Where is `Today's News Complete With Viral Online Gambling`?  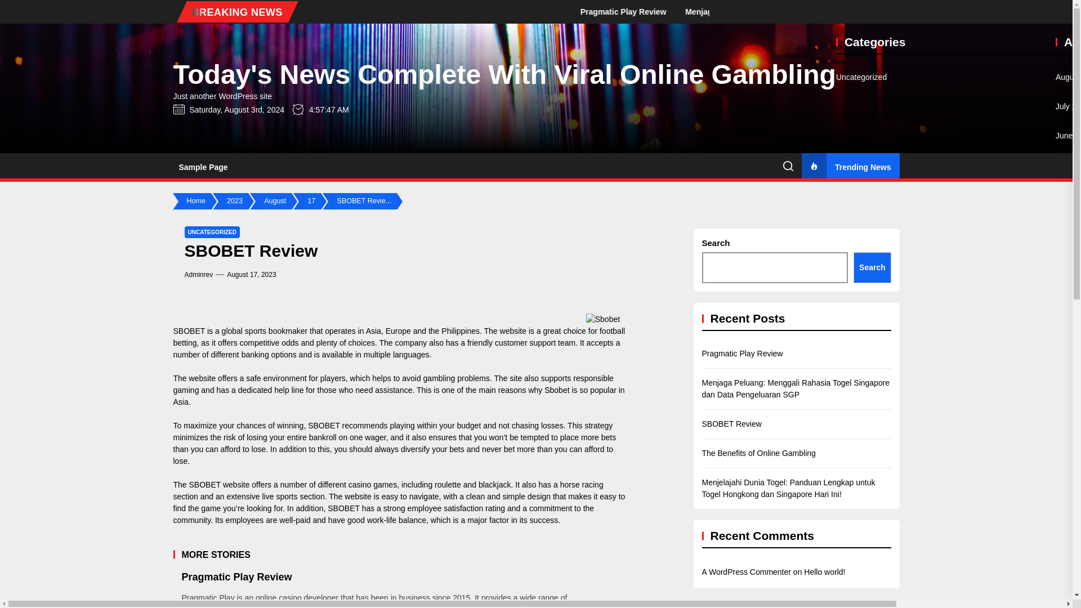
Today's News Complete With Viral Online Gambling is located at coordinates (504, 74).